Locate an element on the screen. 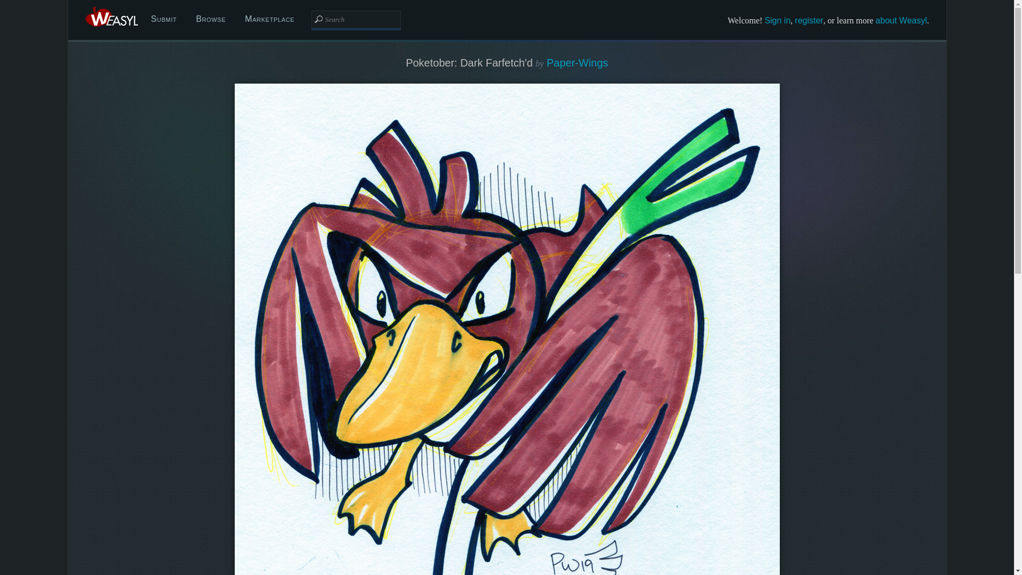 This screenshot has height=575, width=1022. Paper-Wings is located at coordinates (577, 62).